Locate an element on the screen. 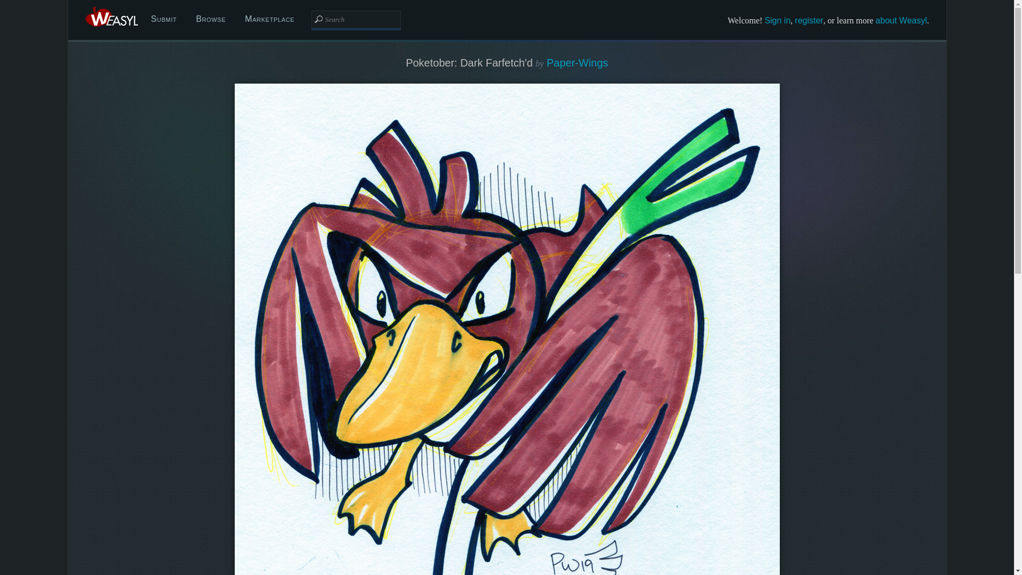 This screenshot has height=575, width=1022. Paper-Wings is located at coordinates (577, 62).